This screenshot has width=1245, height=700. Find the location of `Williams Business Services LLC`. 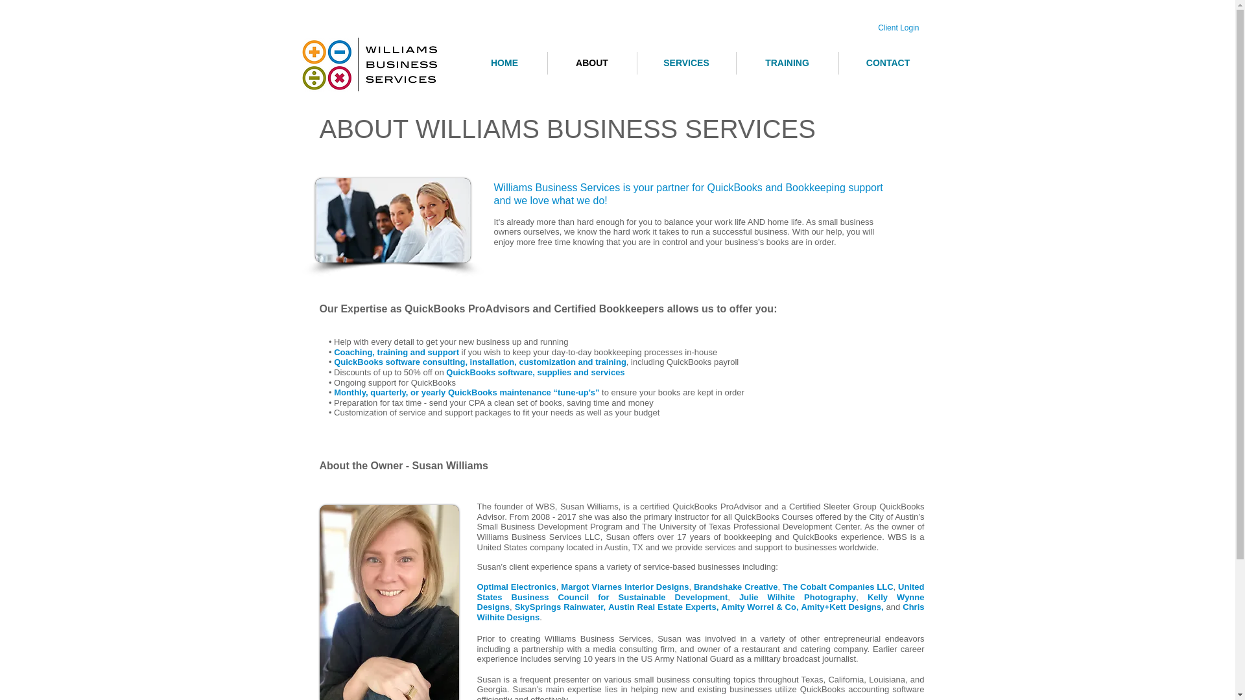

Williams Business Services LLC is located at coordinates (376, 64).